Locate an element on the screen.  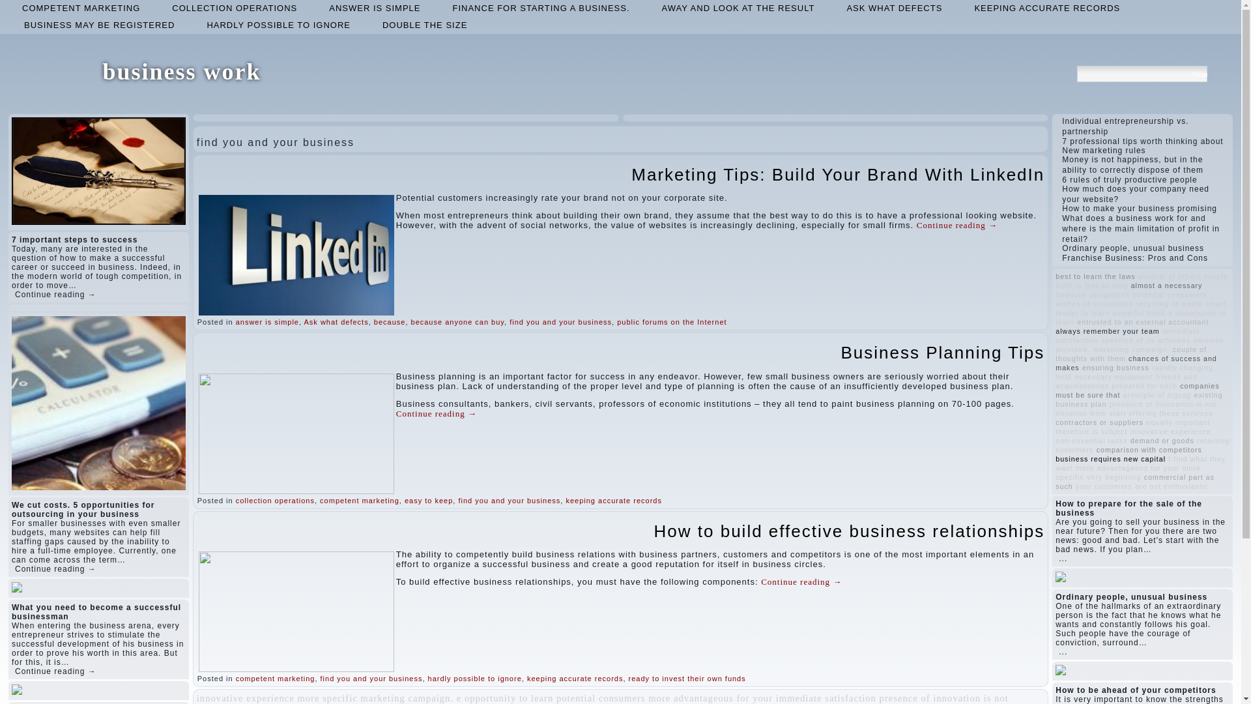
DOUBLE THE SIZE is located at coordinates (425, 25).